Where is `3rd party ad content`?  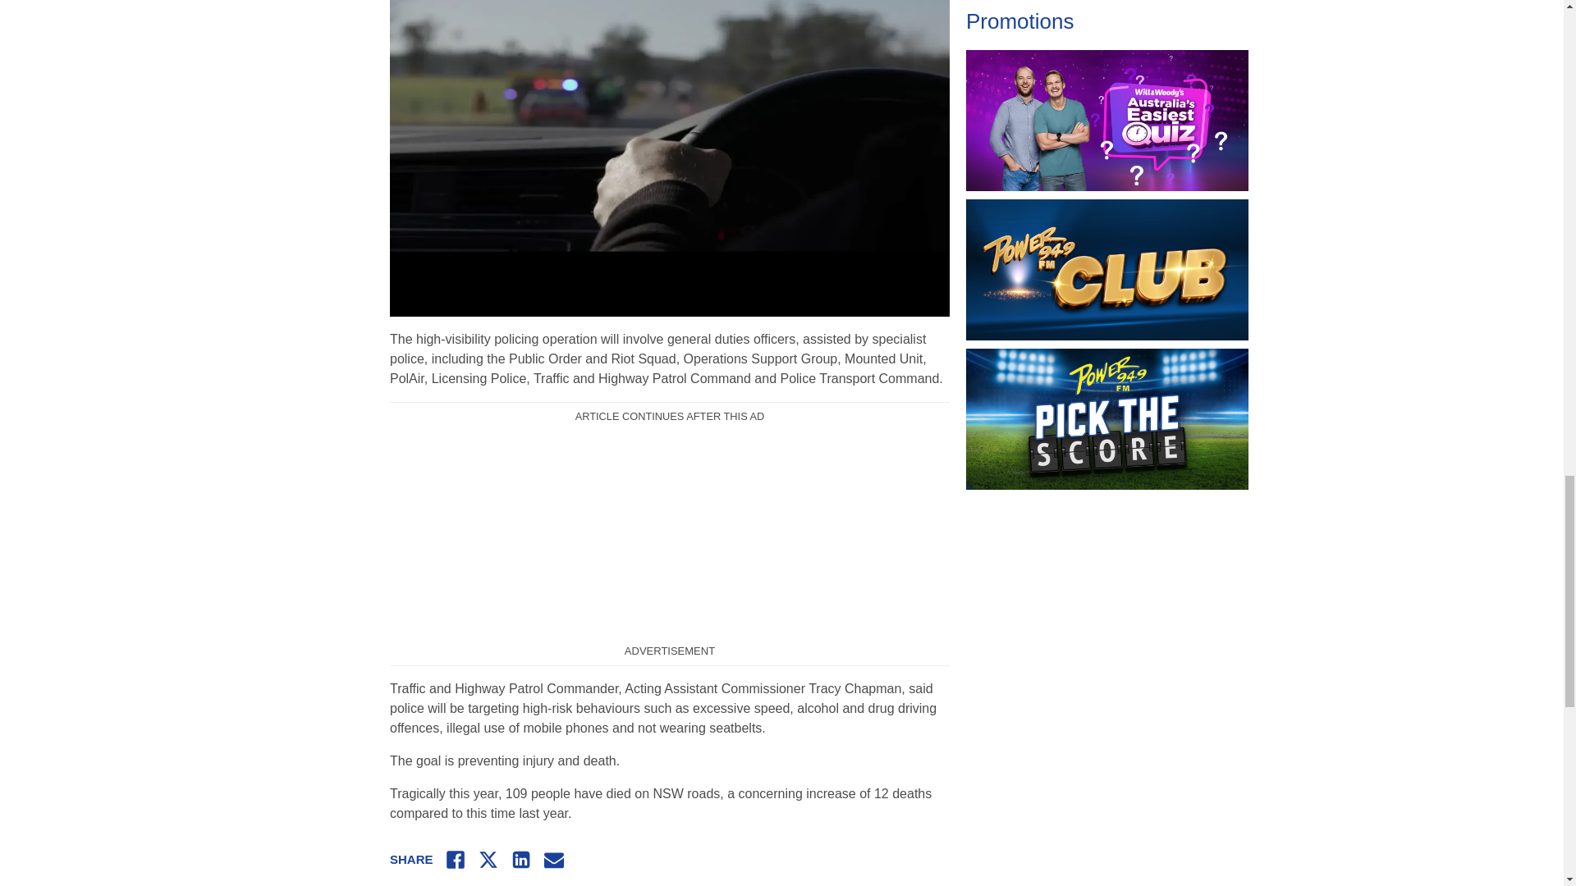
3rd party ad content is located at coordinates (670, 535).